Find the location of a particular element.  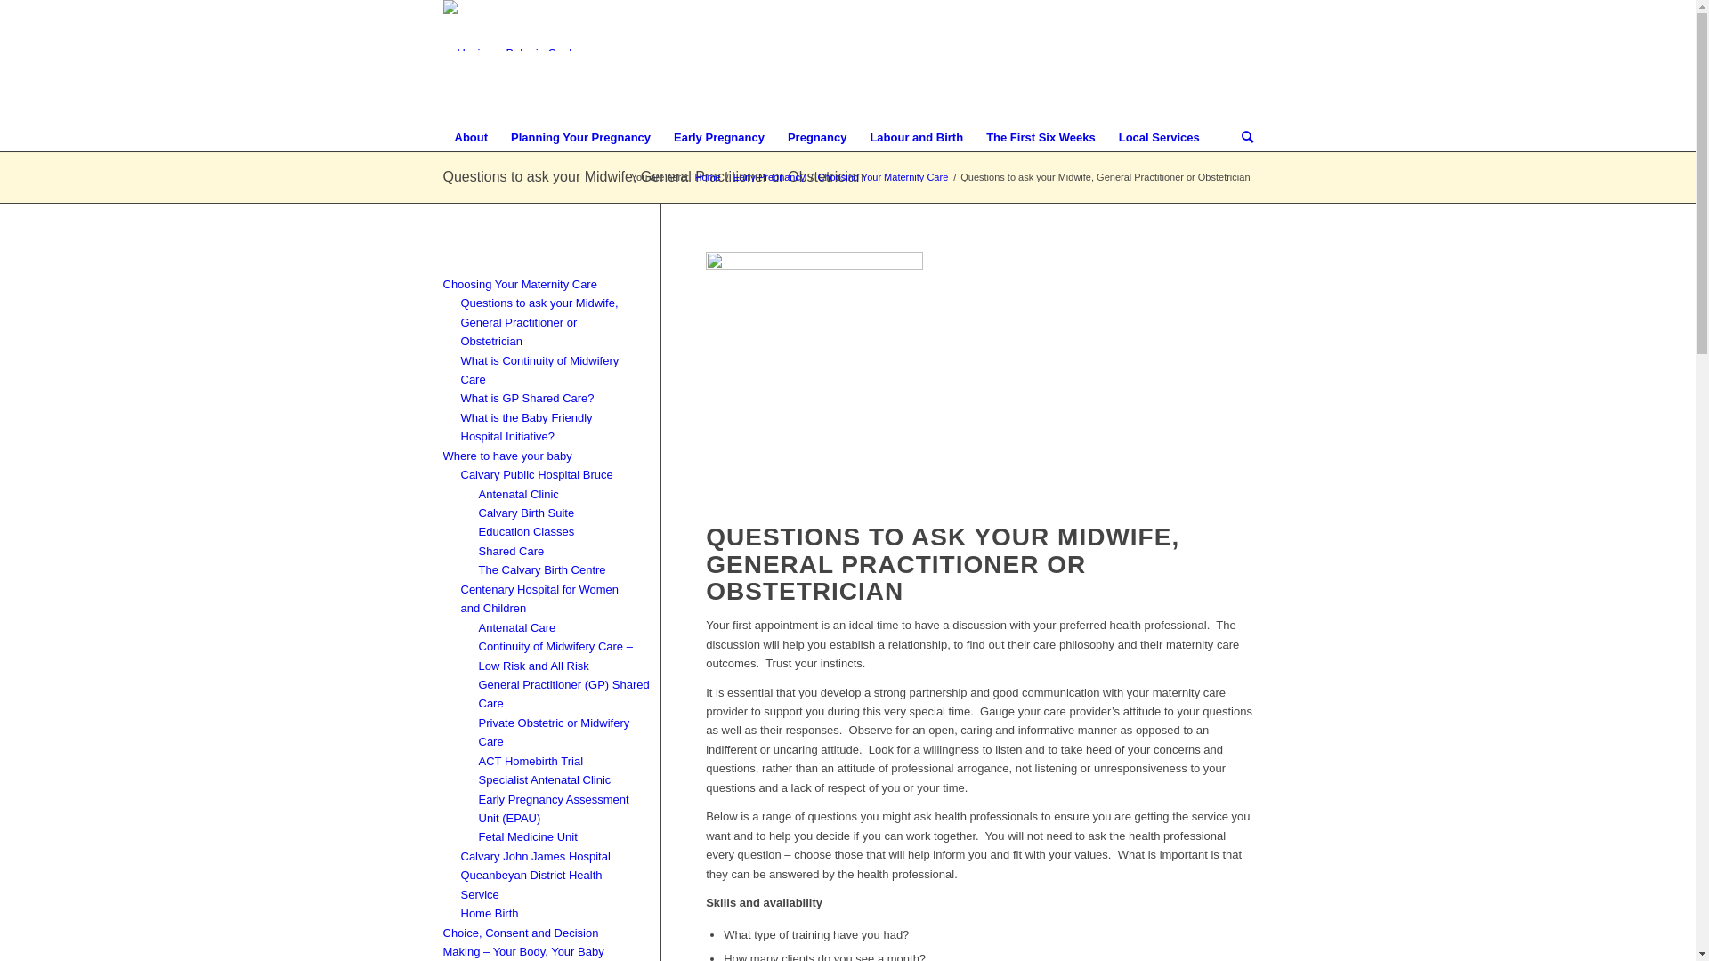

General Practitioner (GP) Shared Care is located at coordinates (564, 693).